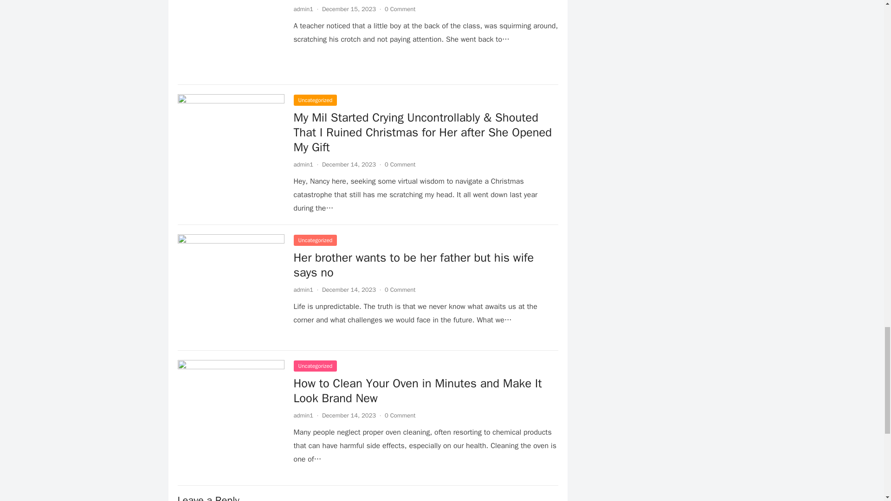 The width and height of the screenshot is (891, 501). What do you see at coordinates (303, 415) in the screenshot?
I see `Posts by admin1` at bounding box center [303, 415].